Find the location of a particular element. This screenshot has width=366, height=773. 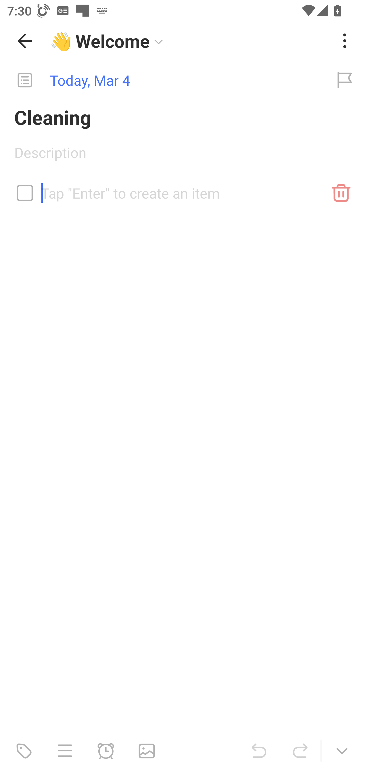

Cleaning is located at coordinates (183, 117).